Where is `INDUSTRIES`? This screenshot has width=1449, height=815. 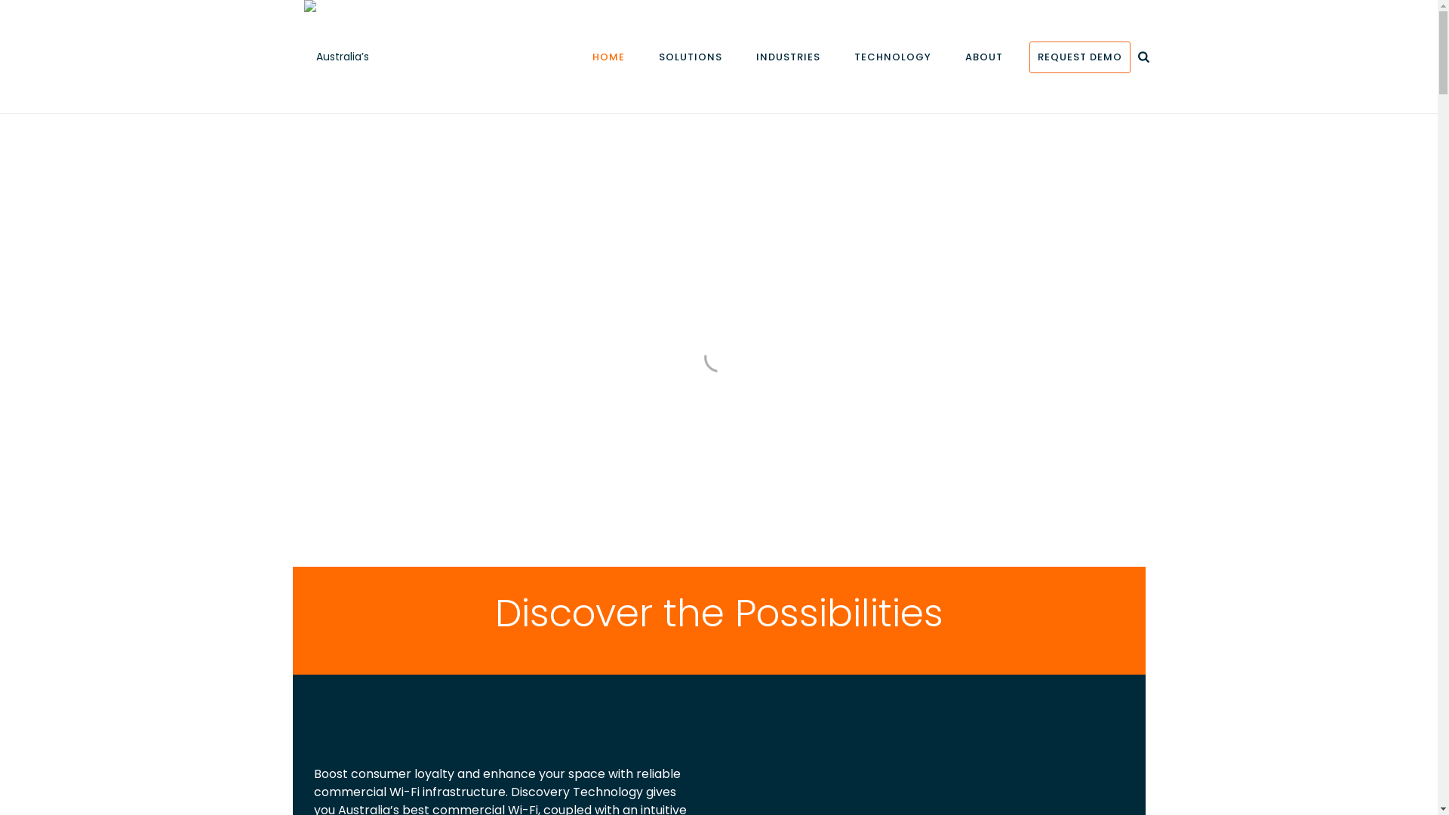 INDUSTRIES is located at coordinates (788, 57).